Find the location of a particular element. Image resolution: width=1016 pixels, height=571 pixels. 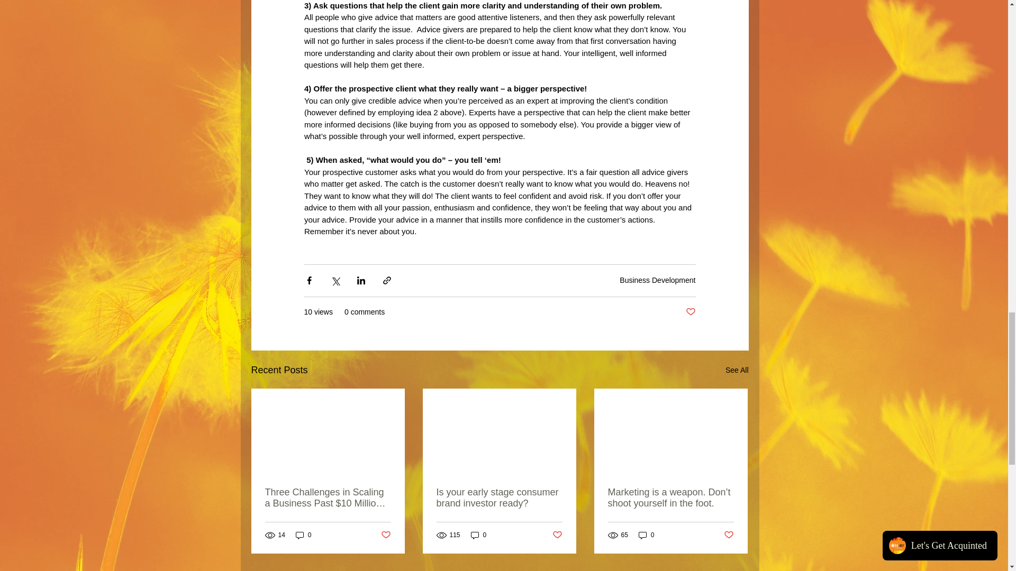

Is your early stage consumer brand investor ready? is located at coordinates (498, 498).